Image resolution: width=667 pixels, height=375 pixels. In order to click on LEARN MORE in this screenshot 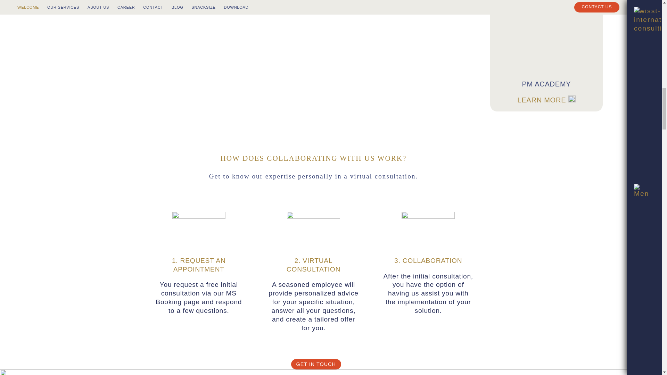, I will do `click(546, 100)`.